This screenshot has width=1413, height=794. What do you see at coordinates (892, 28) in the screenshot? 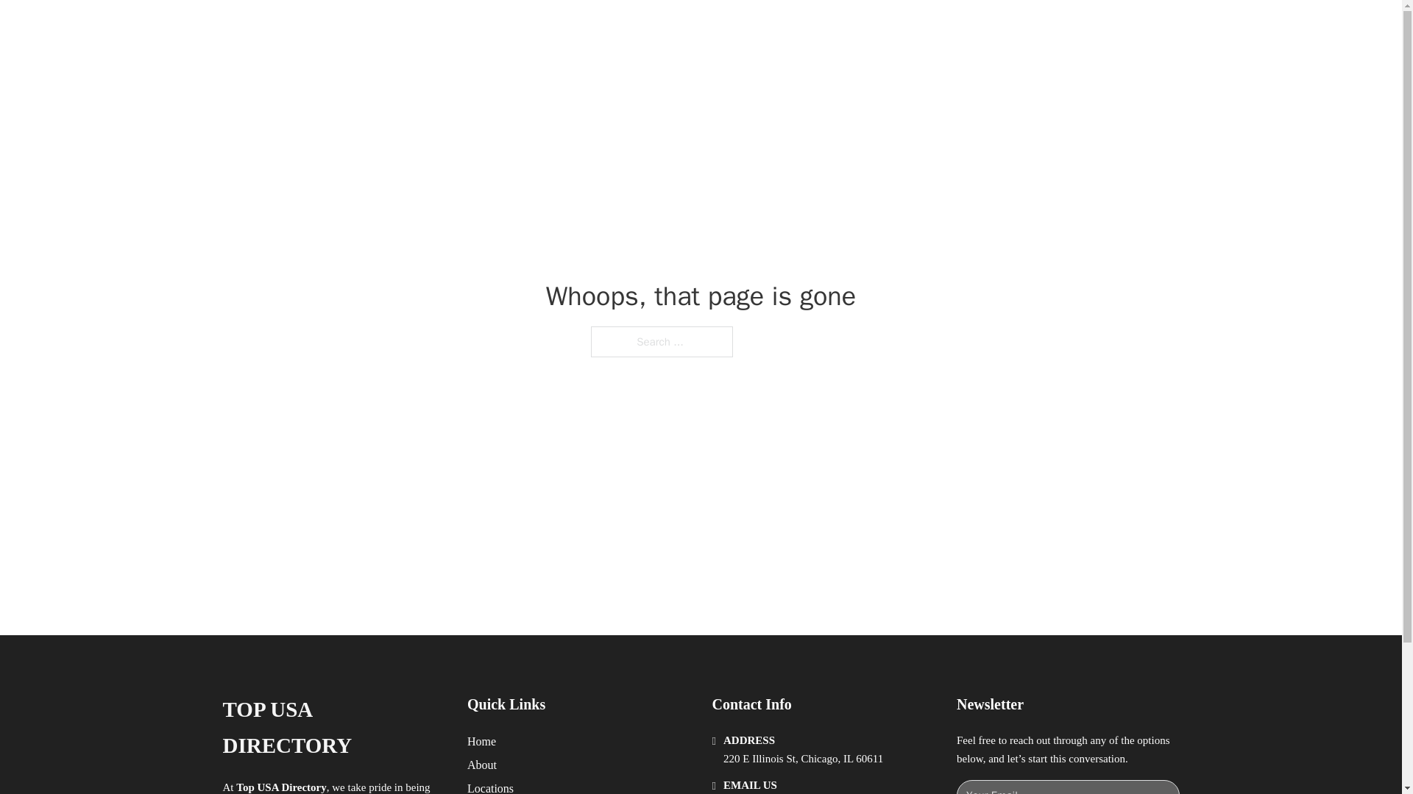
I see `HOME` at bounding box center [892, 28].